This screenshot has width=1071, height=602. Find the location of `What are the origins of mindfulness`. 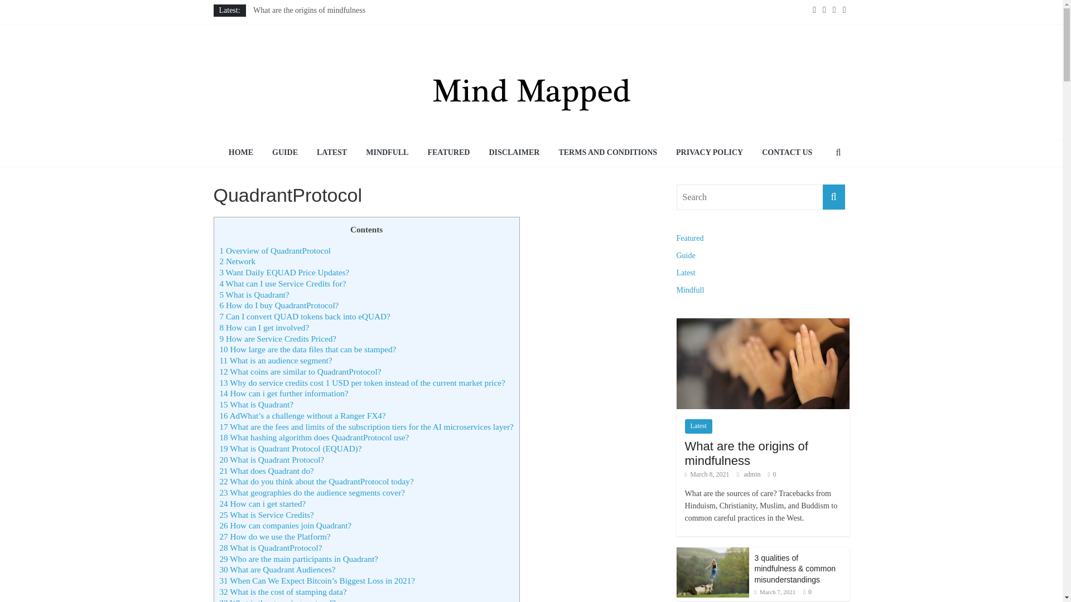

What are the origins of mindfulness is located at coordinates (309, 10).